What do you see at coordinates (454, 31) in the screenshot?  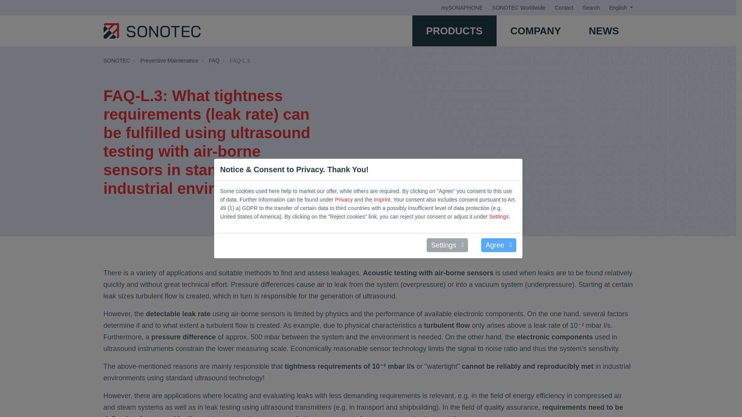 I see `Products` at bounding box center [454, 31].